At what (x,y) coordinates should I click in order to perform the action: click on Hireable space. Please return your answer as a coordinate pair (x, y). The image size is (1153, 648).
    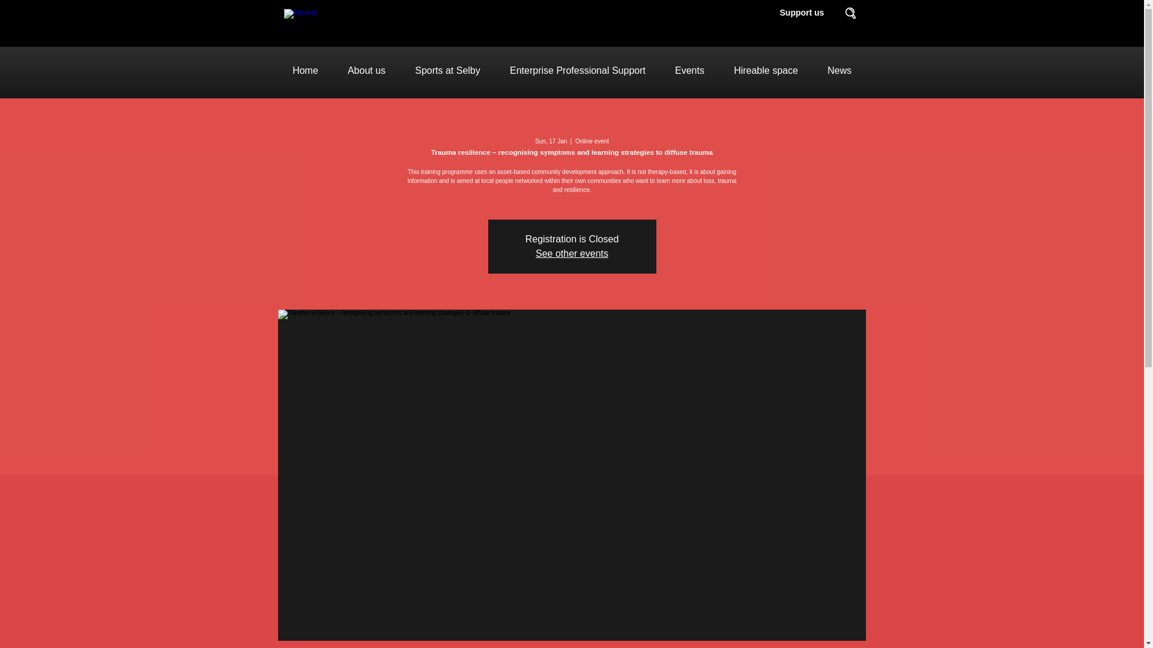
    Looking at the image, I should click on (766, 70).